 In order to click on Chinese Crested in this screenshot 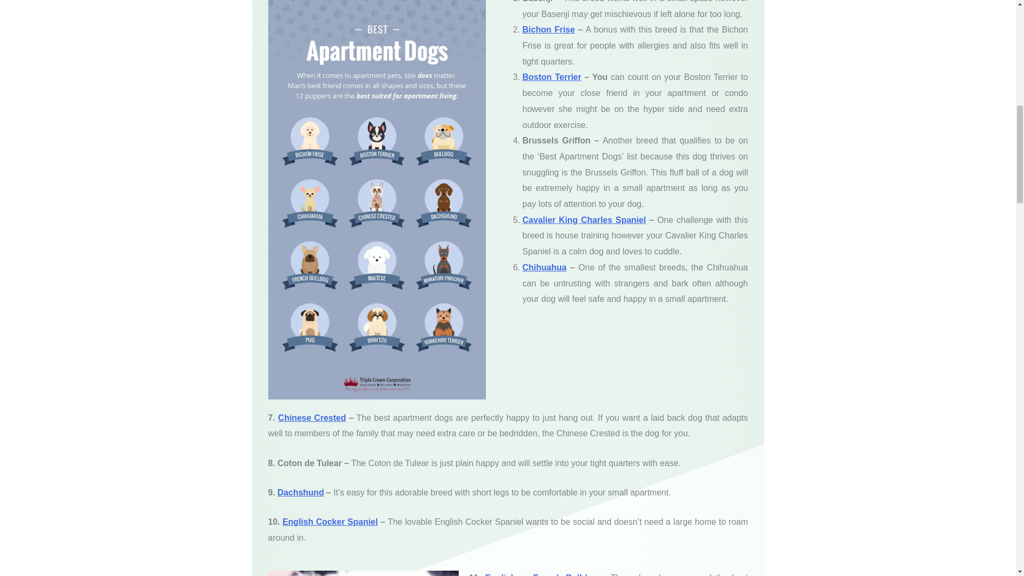, I will do `click(311, 418)`.